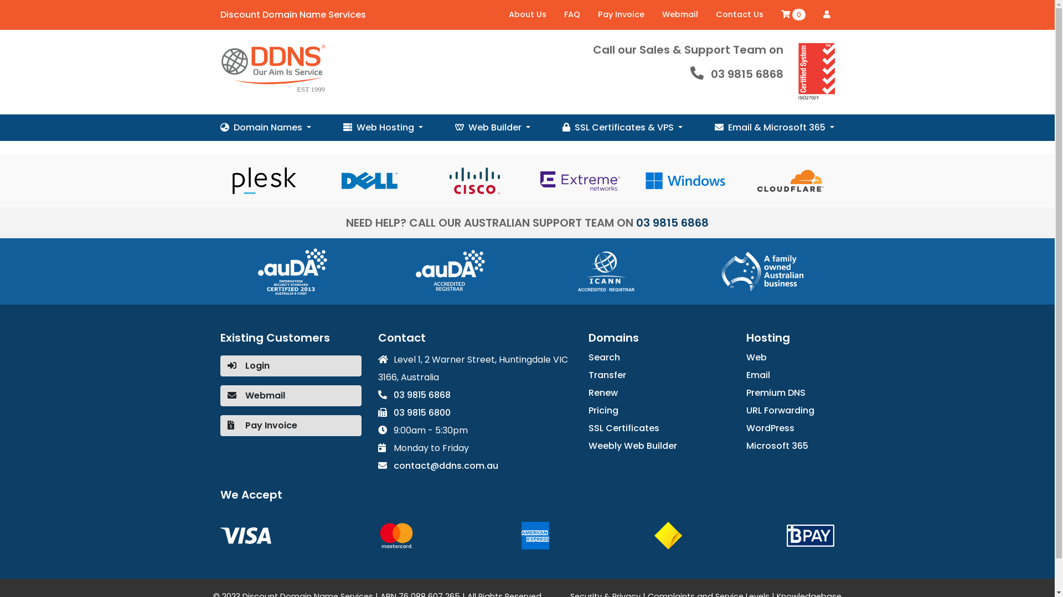  Describe the element at coordinates (383, 128) in the screenshot. I see `Web Hosting` at that location.